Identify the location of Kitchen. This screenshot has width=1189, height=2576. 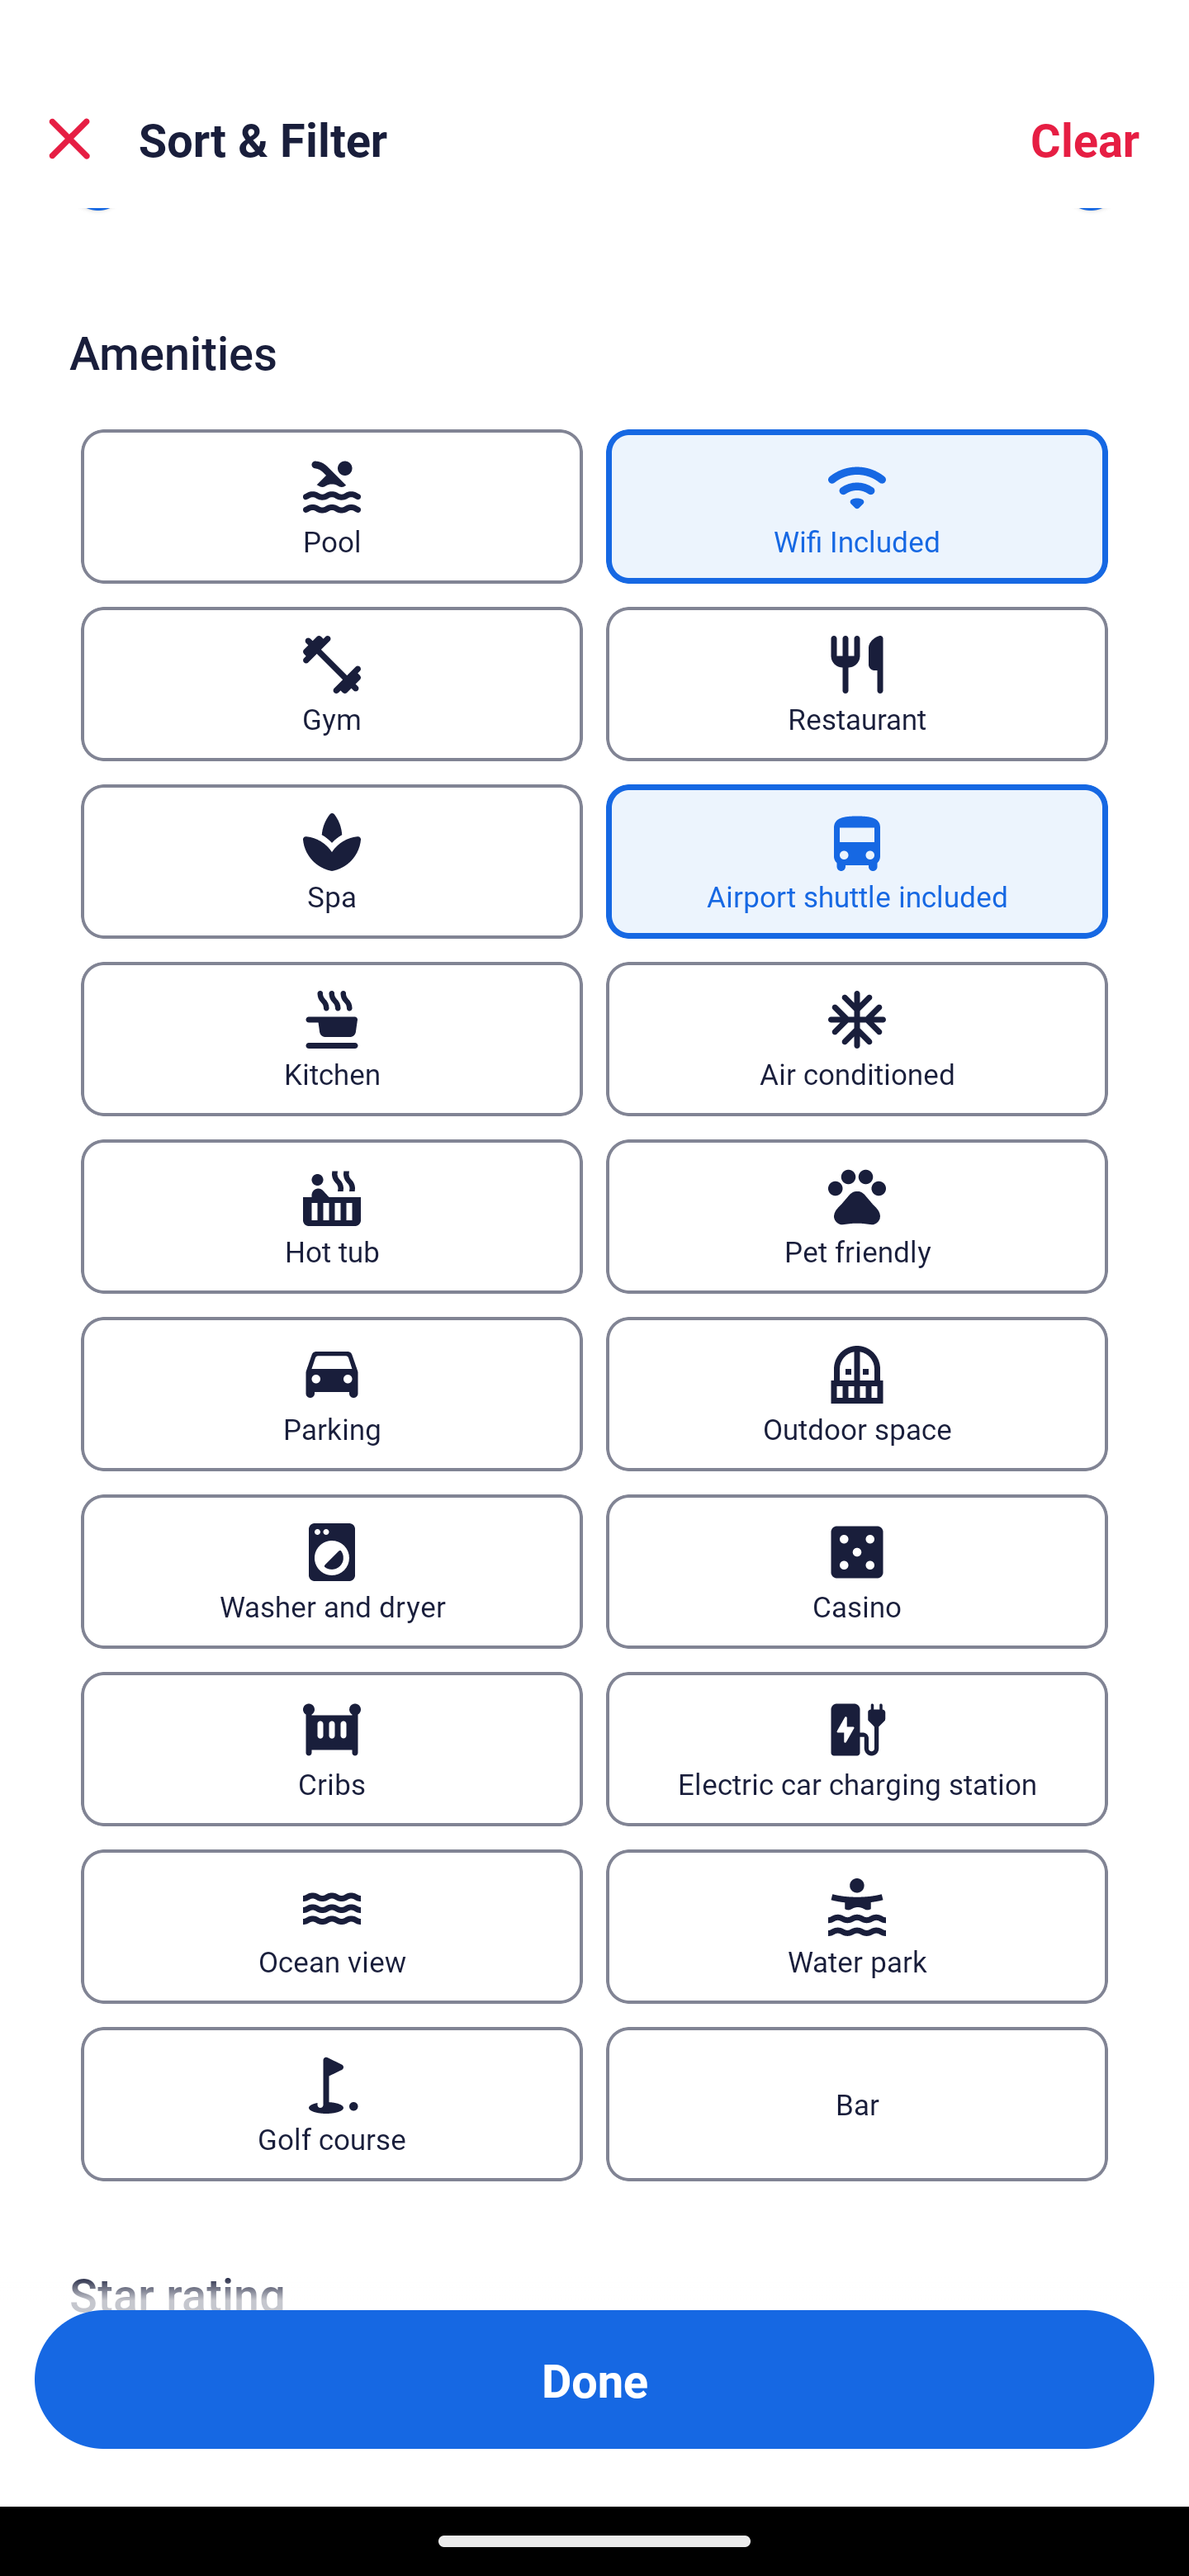
(331, 1037).